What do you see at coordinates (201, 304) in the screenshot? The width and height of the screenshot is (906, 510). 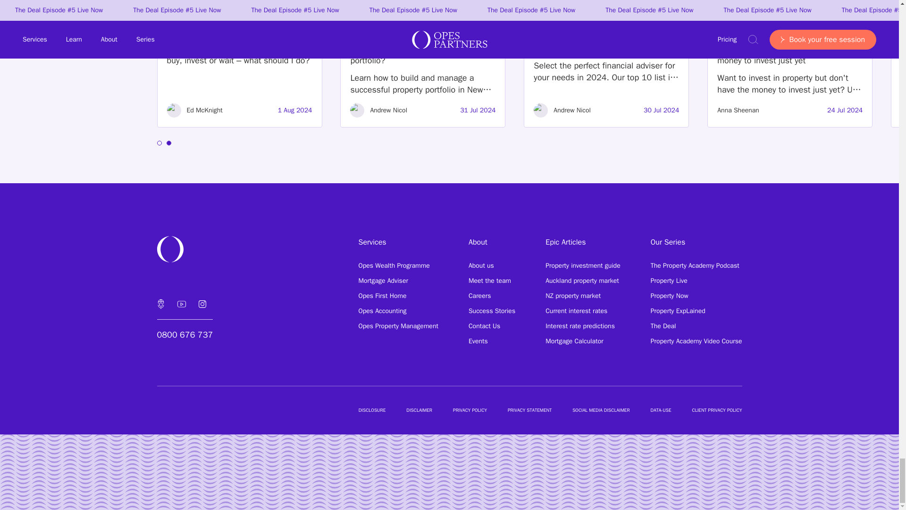 I see `Instagram` at bounding box center [201, 304].